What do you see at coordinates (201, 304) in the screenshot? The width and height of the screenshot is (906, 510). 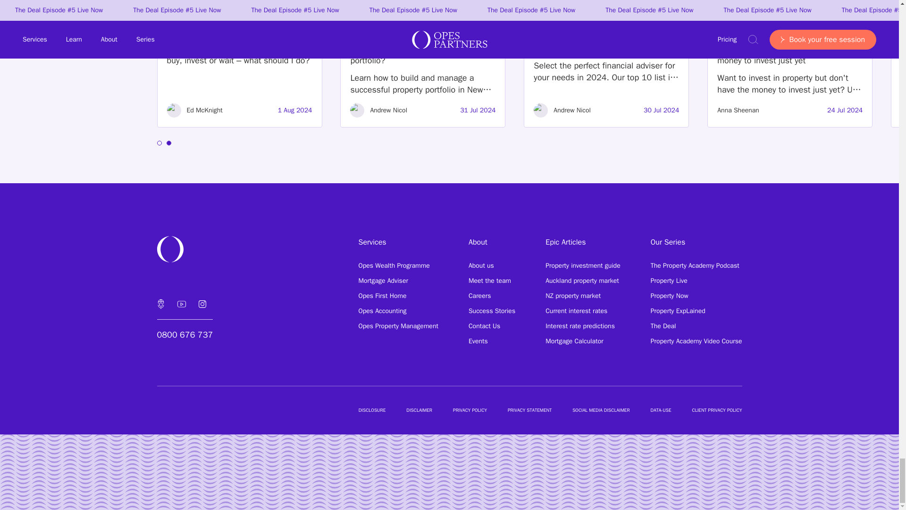 I see `Instagram` at bounding box center [201, 304].